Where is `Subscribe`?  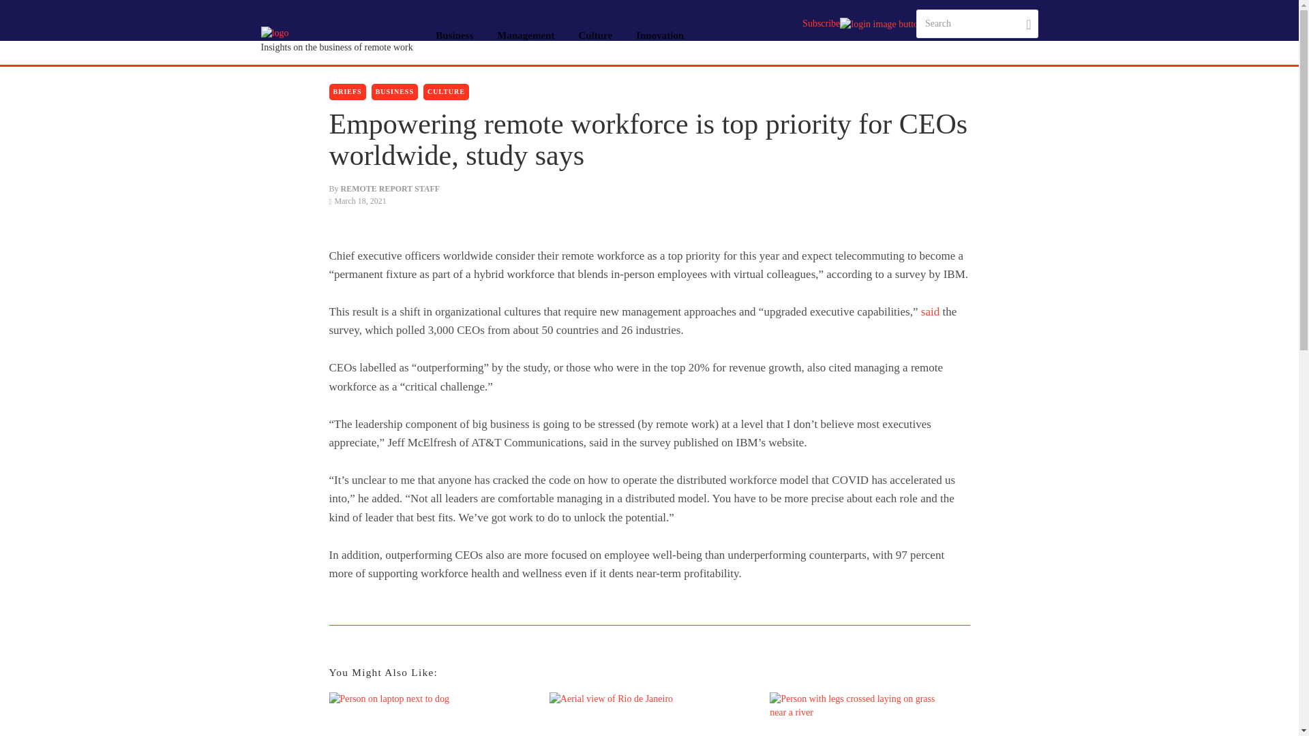 Subscribe is located at coordinates (821, 23).